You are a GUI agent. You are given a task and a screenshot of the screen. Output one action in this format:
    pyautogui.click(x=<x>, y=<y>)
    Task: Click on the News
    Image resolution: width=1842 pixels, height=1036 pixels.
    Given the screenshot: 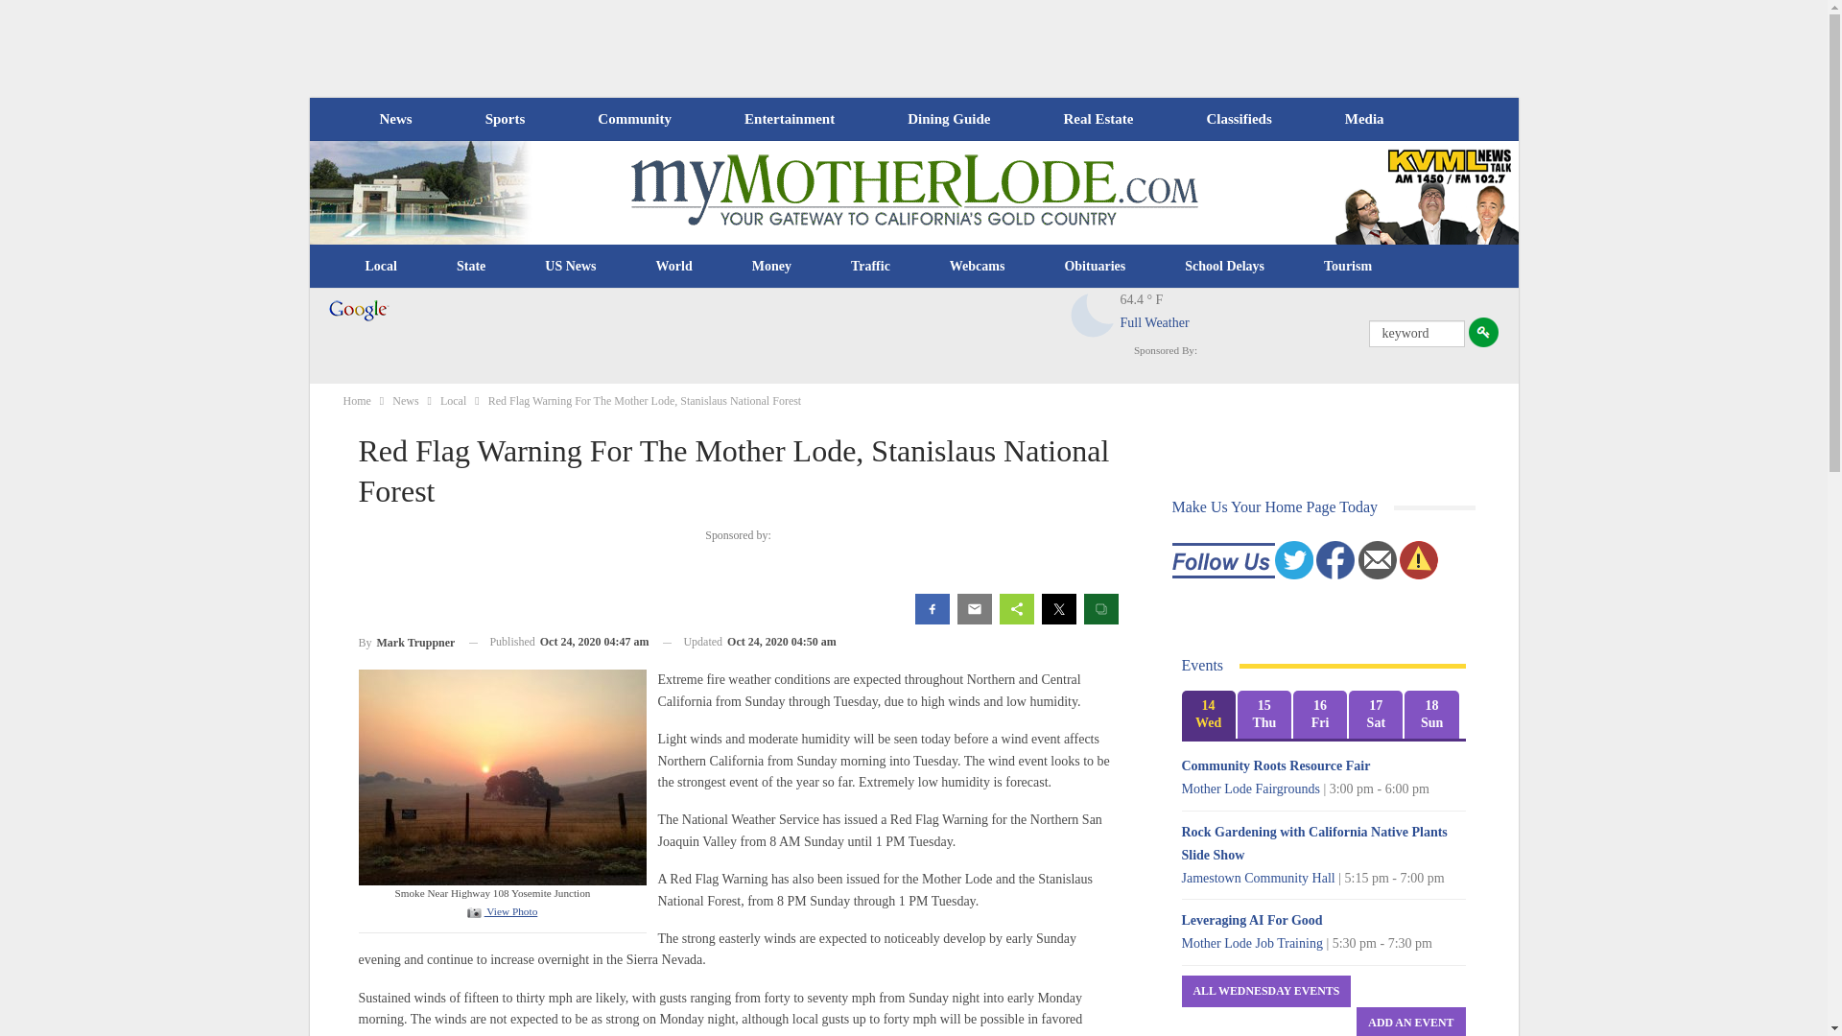 What is the action you would take?
    pyautogui.click(x=395, y=119)
    